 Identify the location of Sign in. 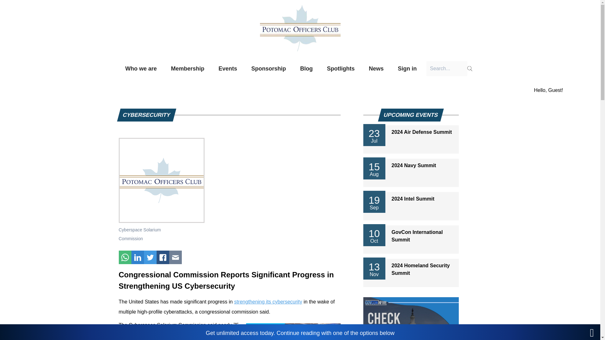
(407, 68).